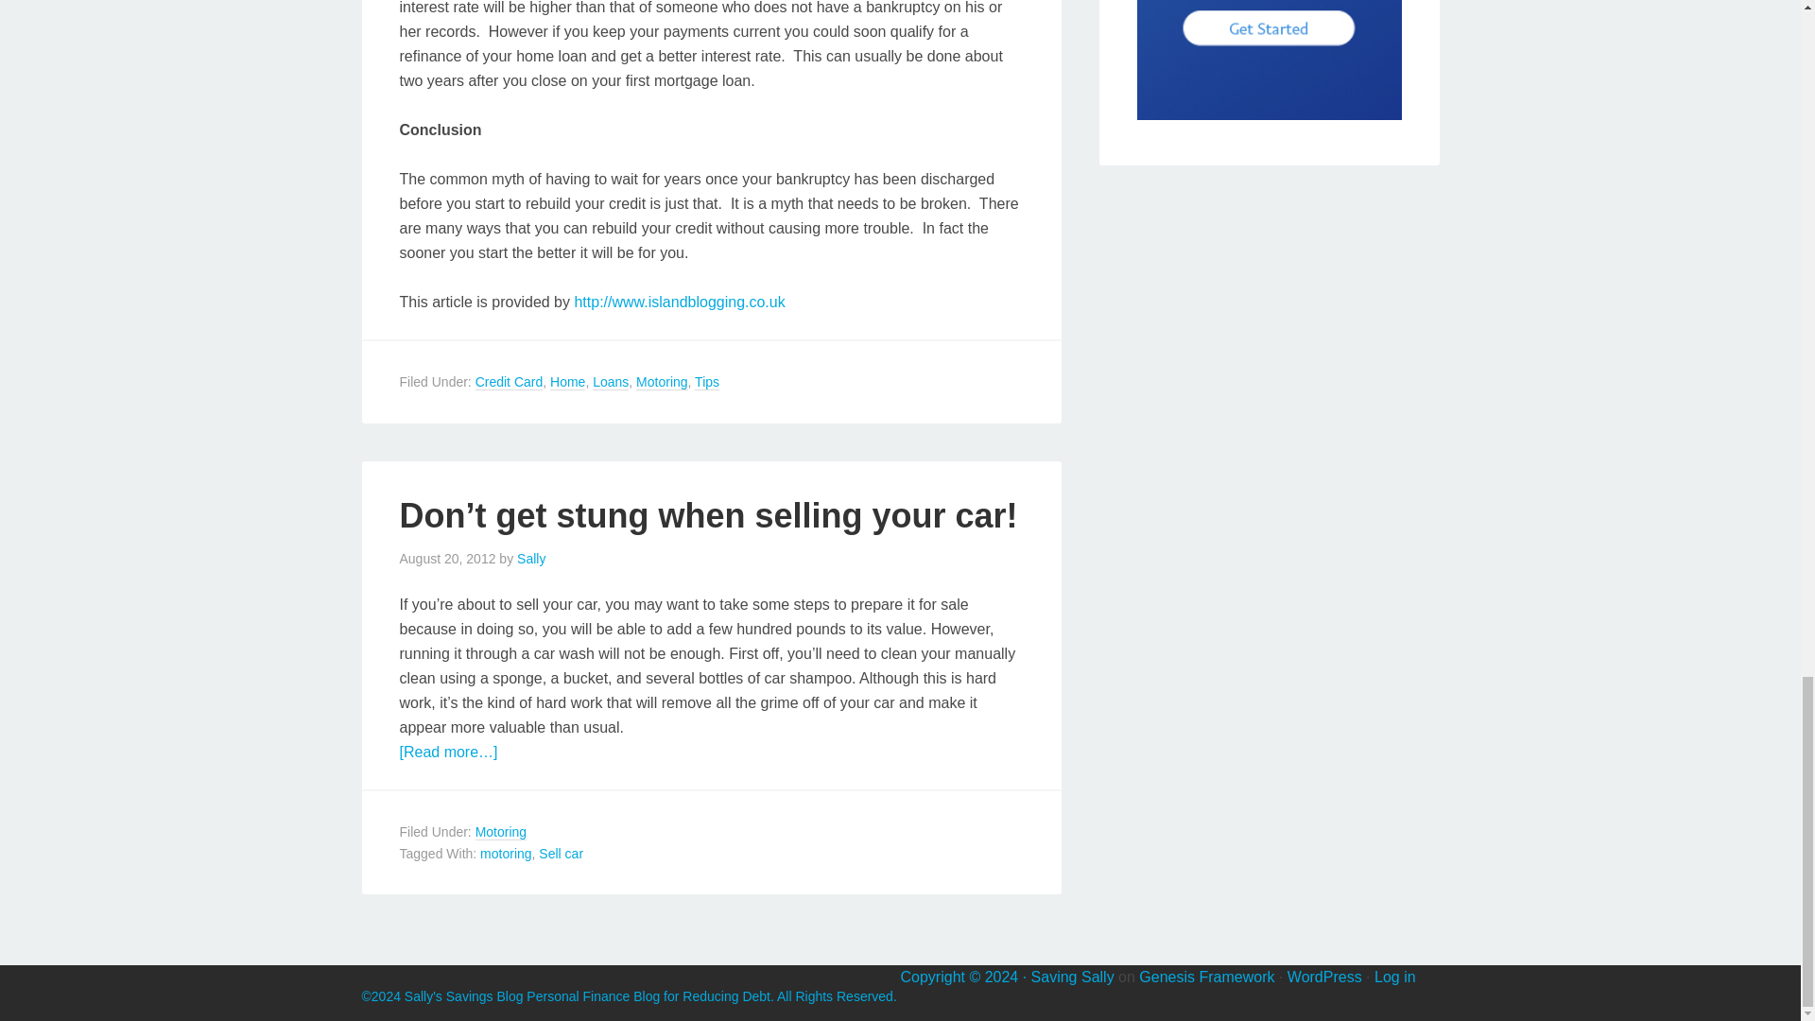 The height and width of the screenshot is (1021, 1815). I want to click on Saving Sally, so click(1072, 977).